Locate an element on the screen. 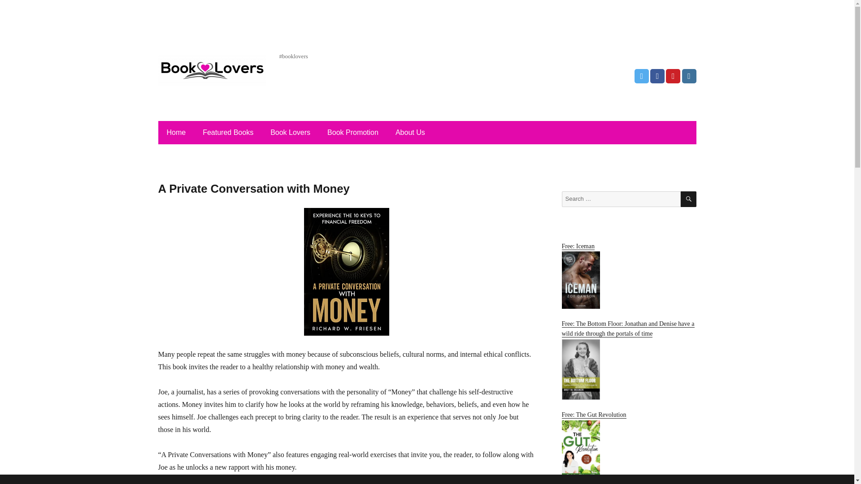  Free: The Gut Revolution is located at coordinates (628, 444).